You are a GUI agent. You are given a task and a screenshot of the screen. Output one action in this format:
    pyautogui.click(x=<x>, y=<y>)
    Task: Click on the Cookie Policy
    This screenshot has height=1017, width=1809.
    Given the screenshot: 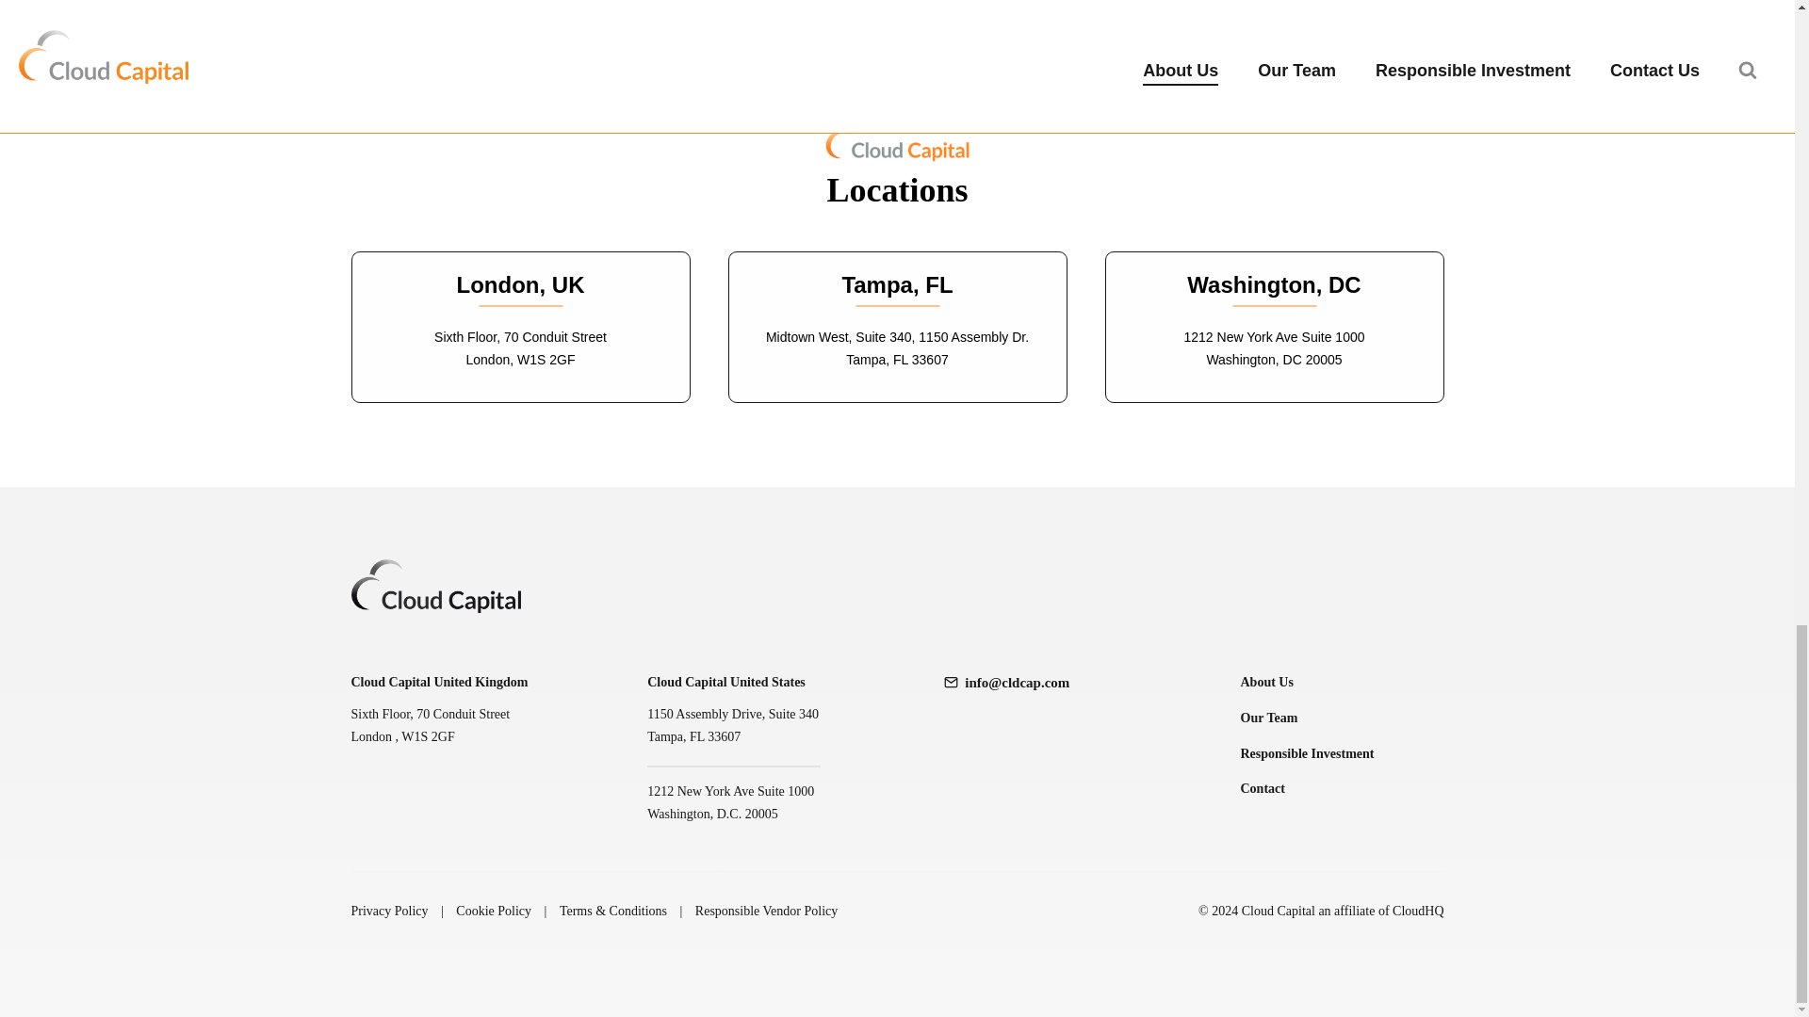 What is the action you would take?
    pyautogui.click(x=494, y=911)
    